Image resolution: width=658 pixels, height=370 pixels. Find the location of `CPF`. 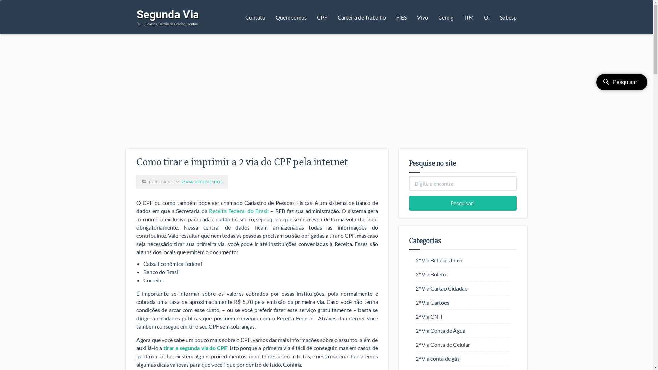

CPF is located at coordinates (322, 17).